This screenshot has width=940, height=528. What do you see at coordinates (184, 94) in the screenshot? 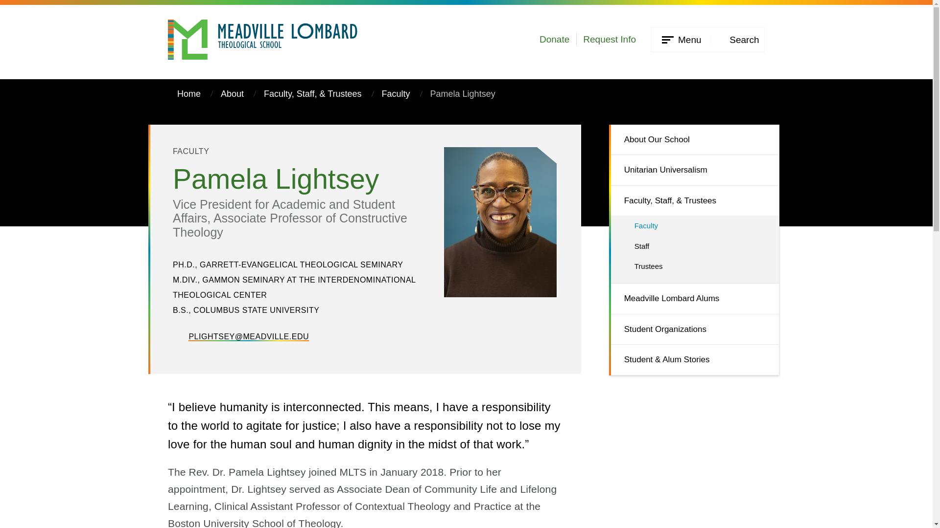
I see `Home` at bounding box center [184, 94].